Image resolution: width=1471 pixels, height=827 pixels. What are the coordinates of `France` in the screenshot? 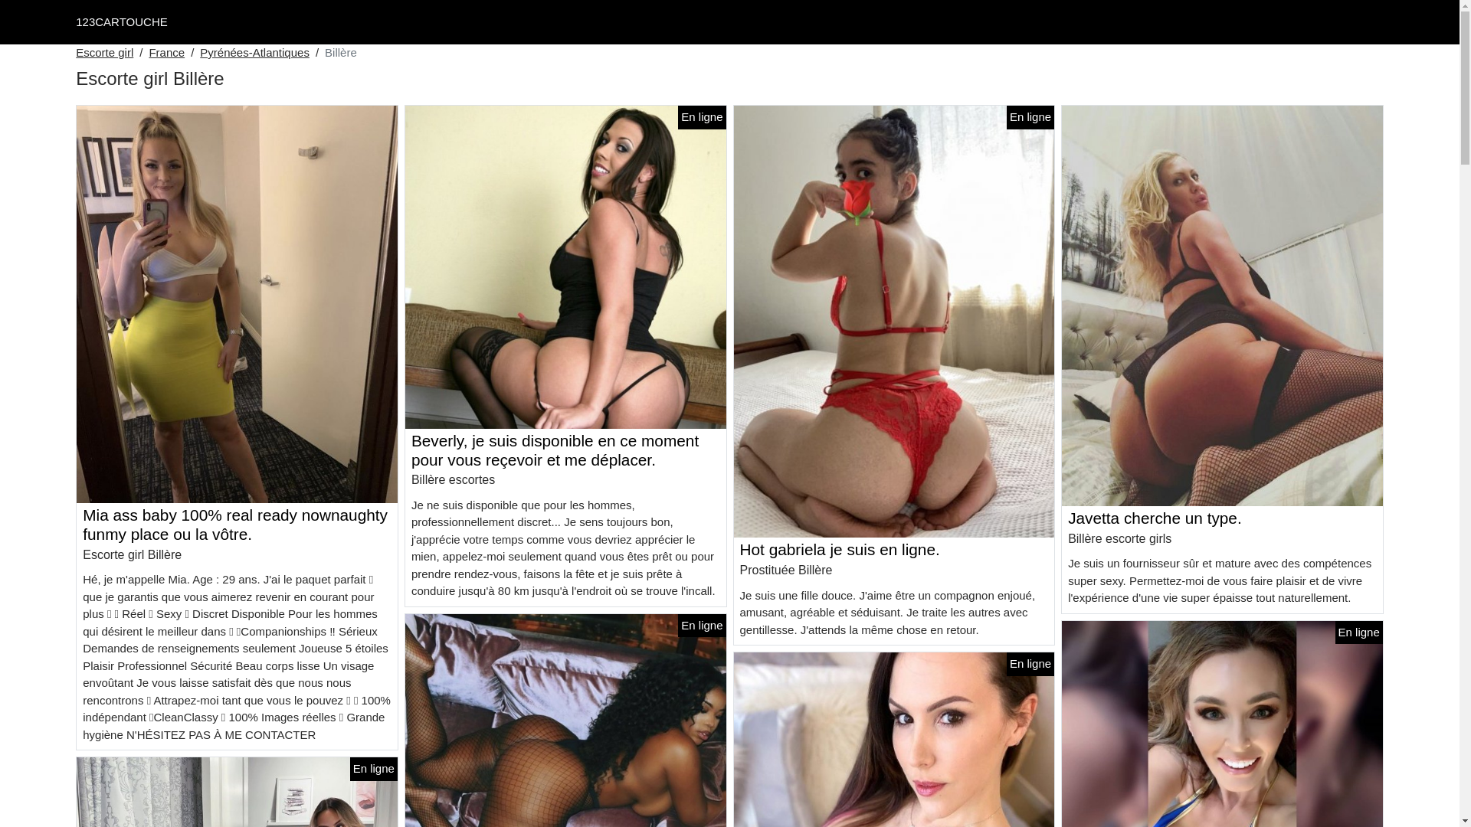 It's located at (167, 54).